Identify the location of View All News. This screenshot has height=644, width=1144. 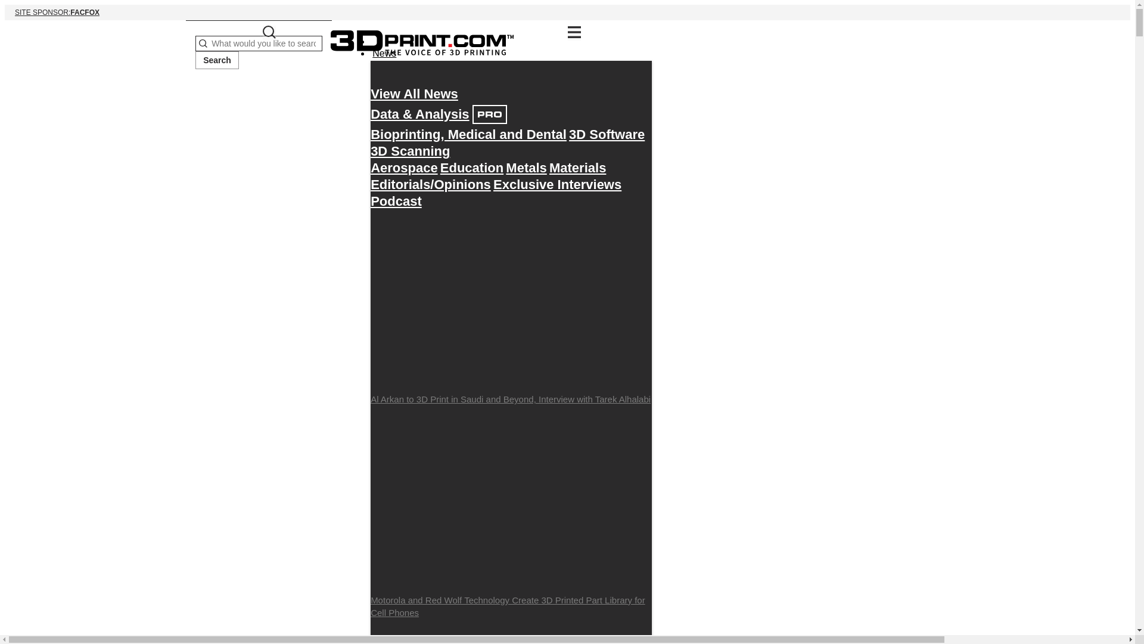
(415, 94).